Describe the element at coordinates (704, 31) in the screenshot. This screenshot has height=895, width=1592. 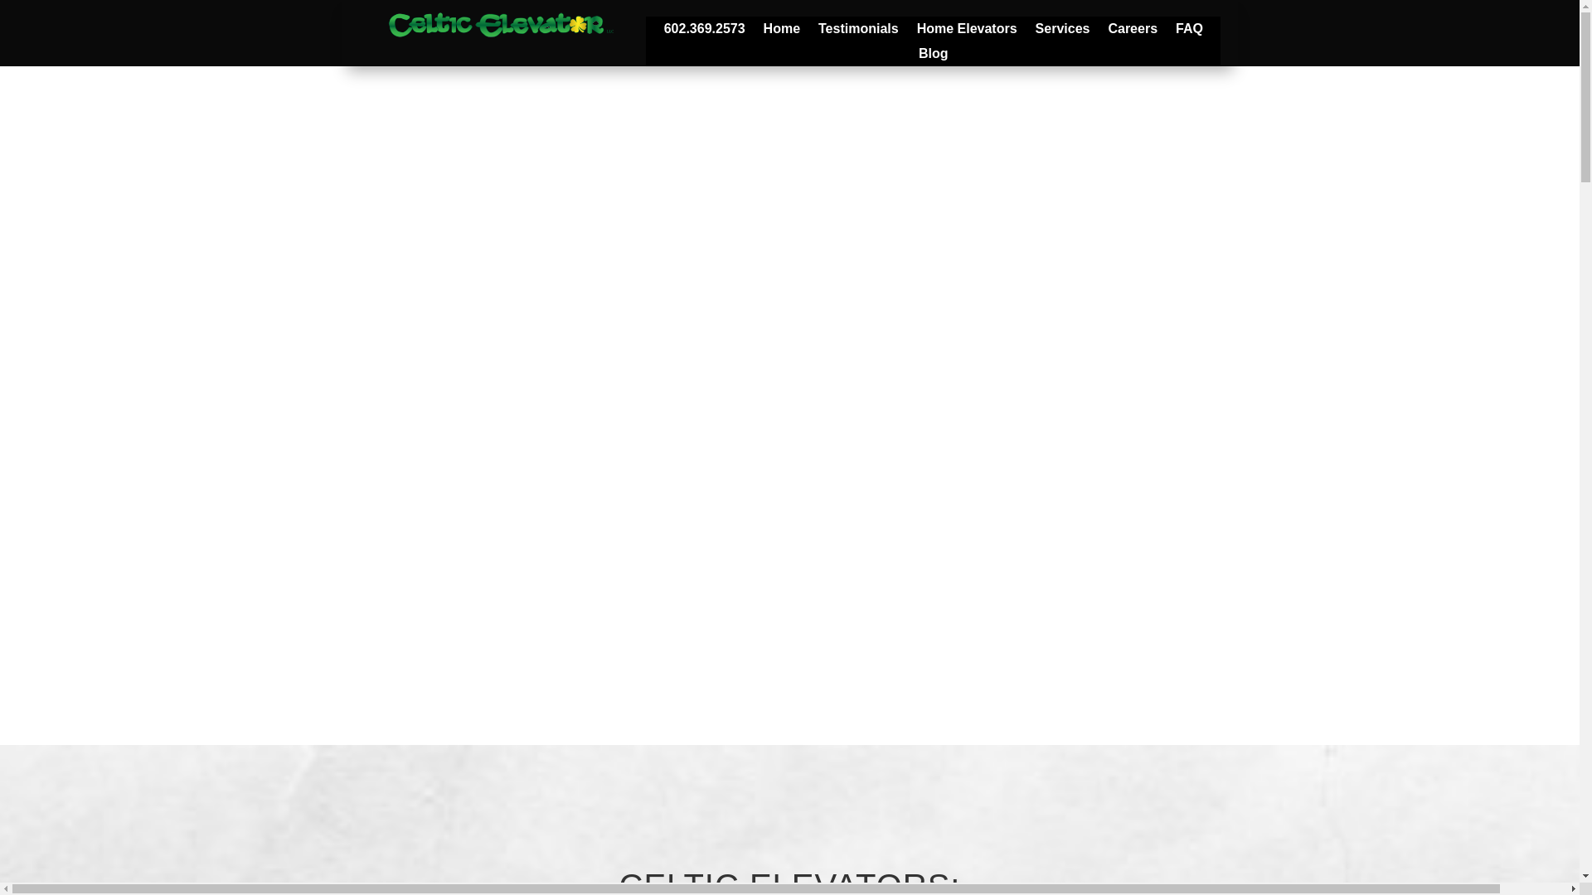
I see `602.369.2573` at that location.